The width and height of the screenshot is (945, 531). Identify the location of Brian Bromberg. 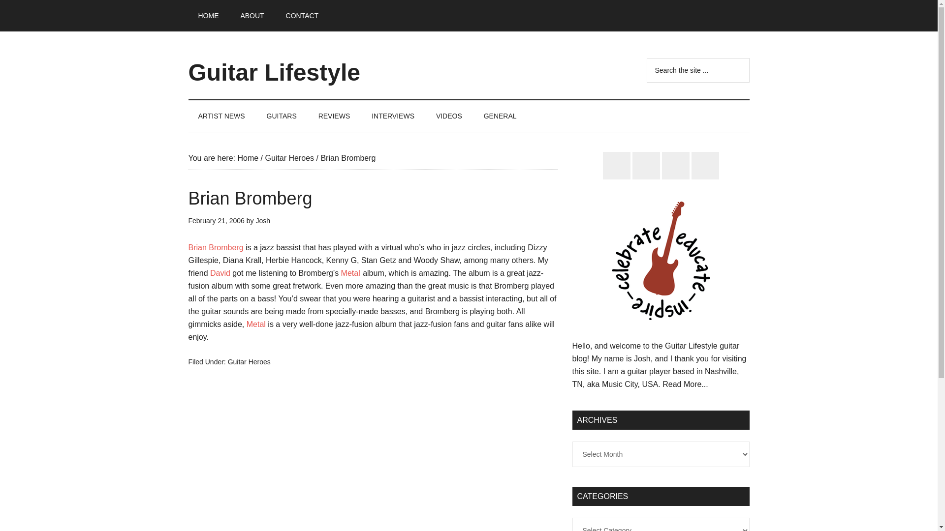
(216, 247).